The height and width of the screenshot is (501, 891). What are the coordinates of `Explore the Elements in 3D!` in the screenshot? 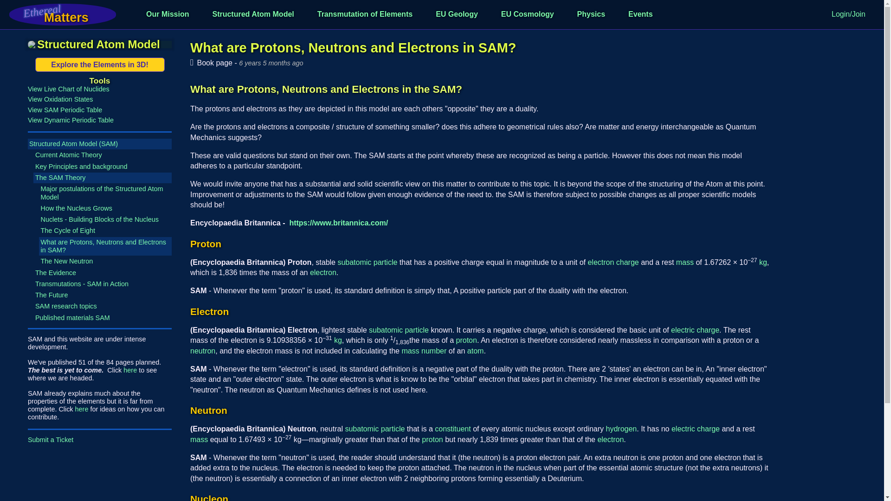 It's located at (100, 65).